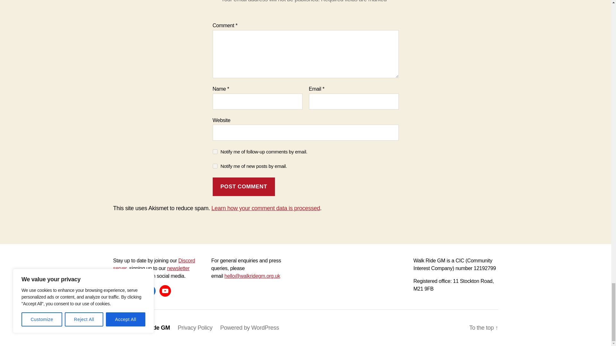 The image size is (616, 346). What do you see at coordinates (244, 187) in the screenshot?
I see `Post Comment` at bounding box center [244, 187].